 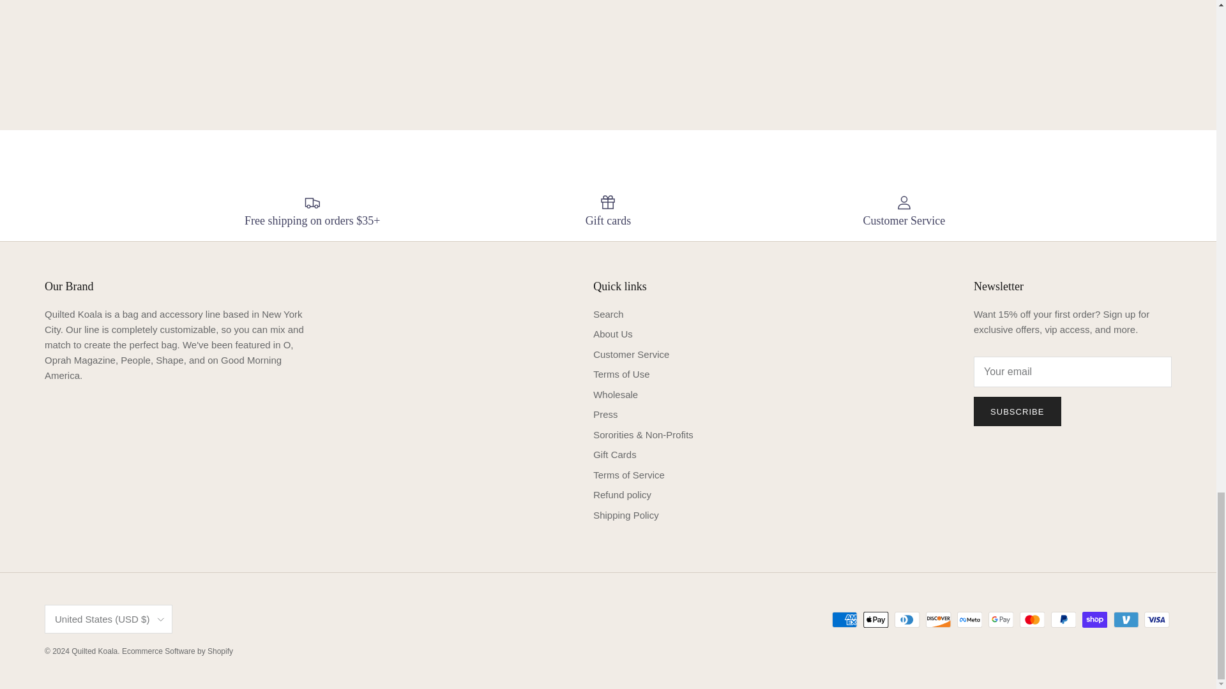 What do you see at coordinates (876, 619) in the screenshot?
I see `Apple Pay` at bounding box center [876, 619].